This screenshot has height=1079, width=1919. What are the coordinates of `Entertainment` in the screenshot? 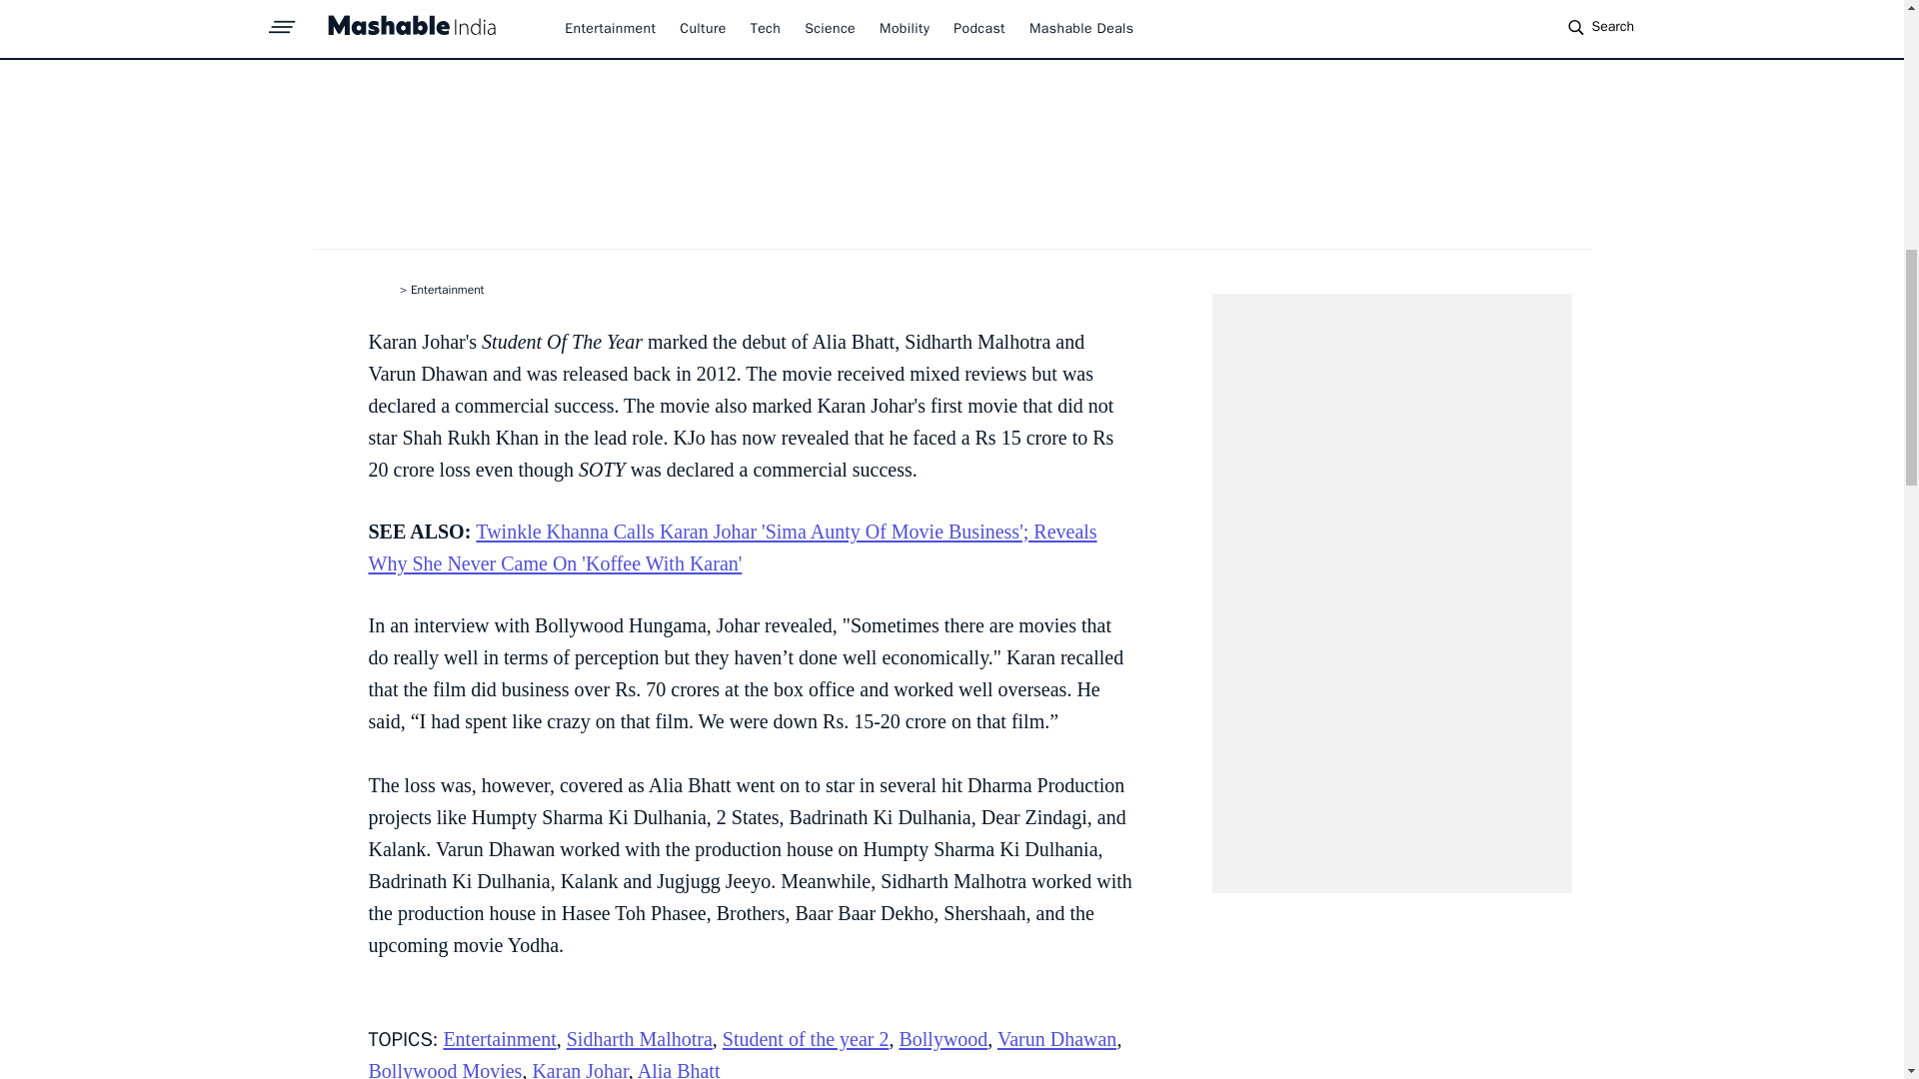 It's located at (500, 1039).